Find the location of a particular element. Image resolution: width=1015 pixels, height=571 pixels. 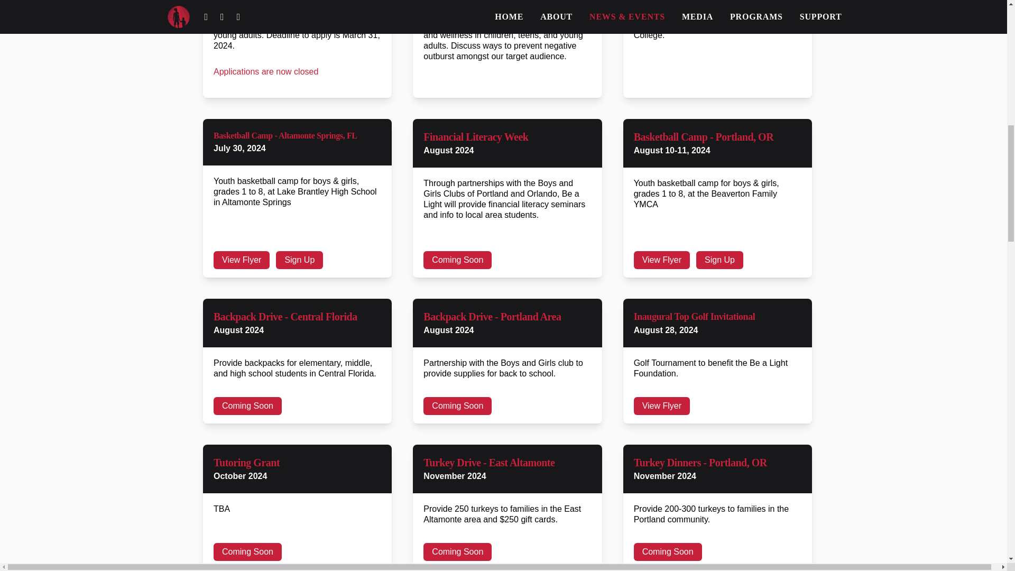

Sign Up is located at coordinates (719, 260).